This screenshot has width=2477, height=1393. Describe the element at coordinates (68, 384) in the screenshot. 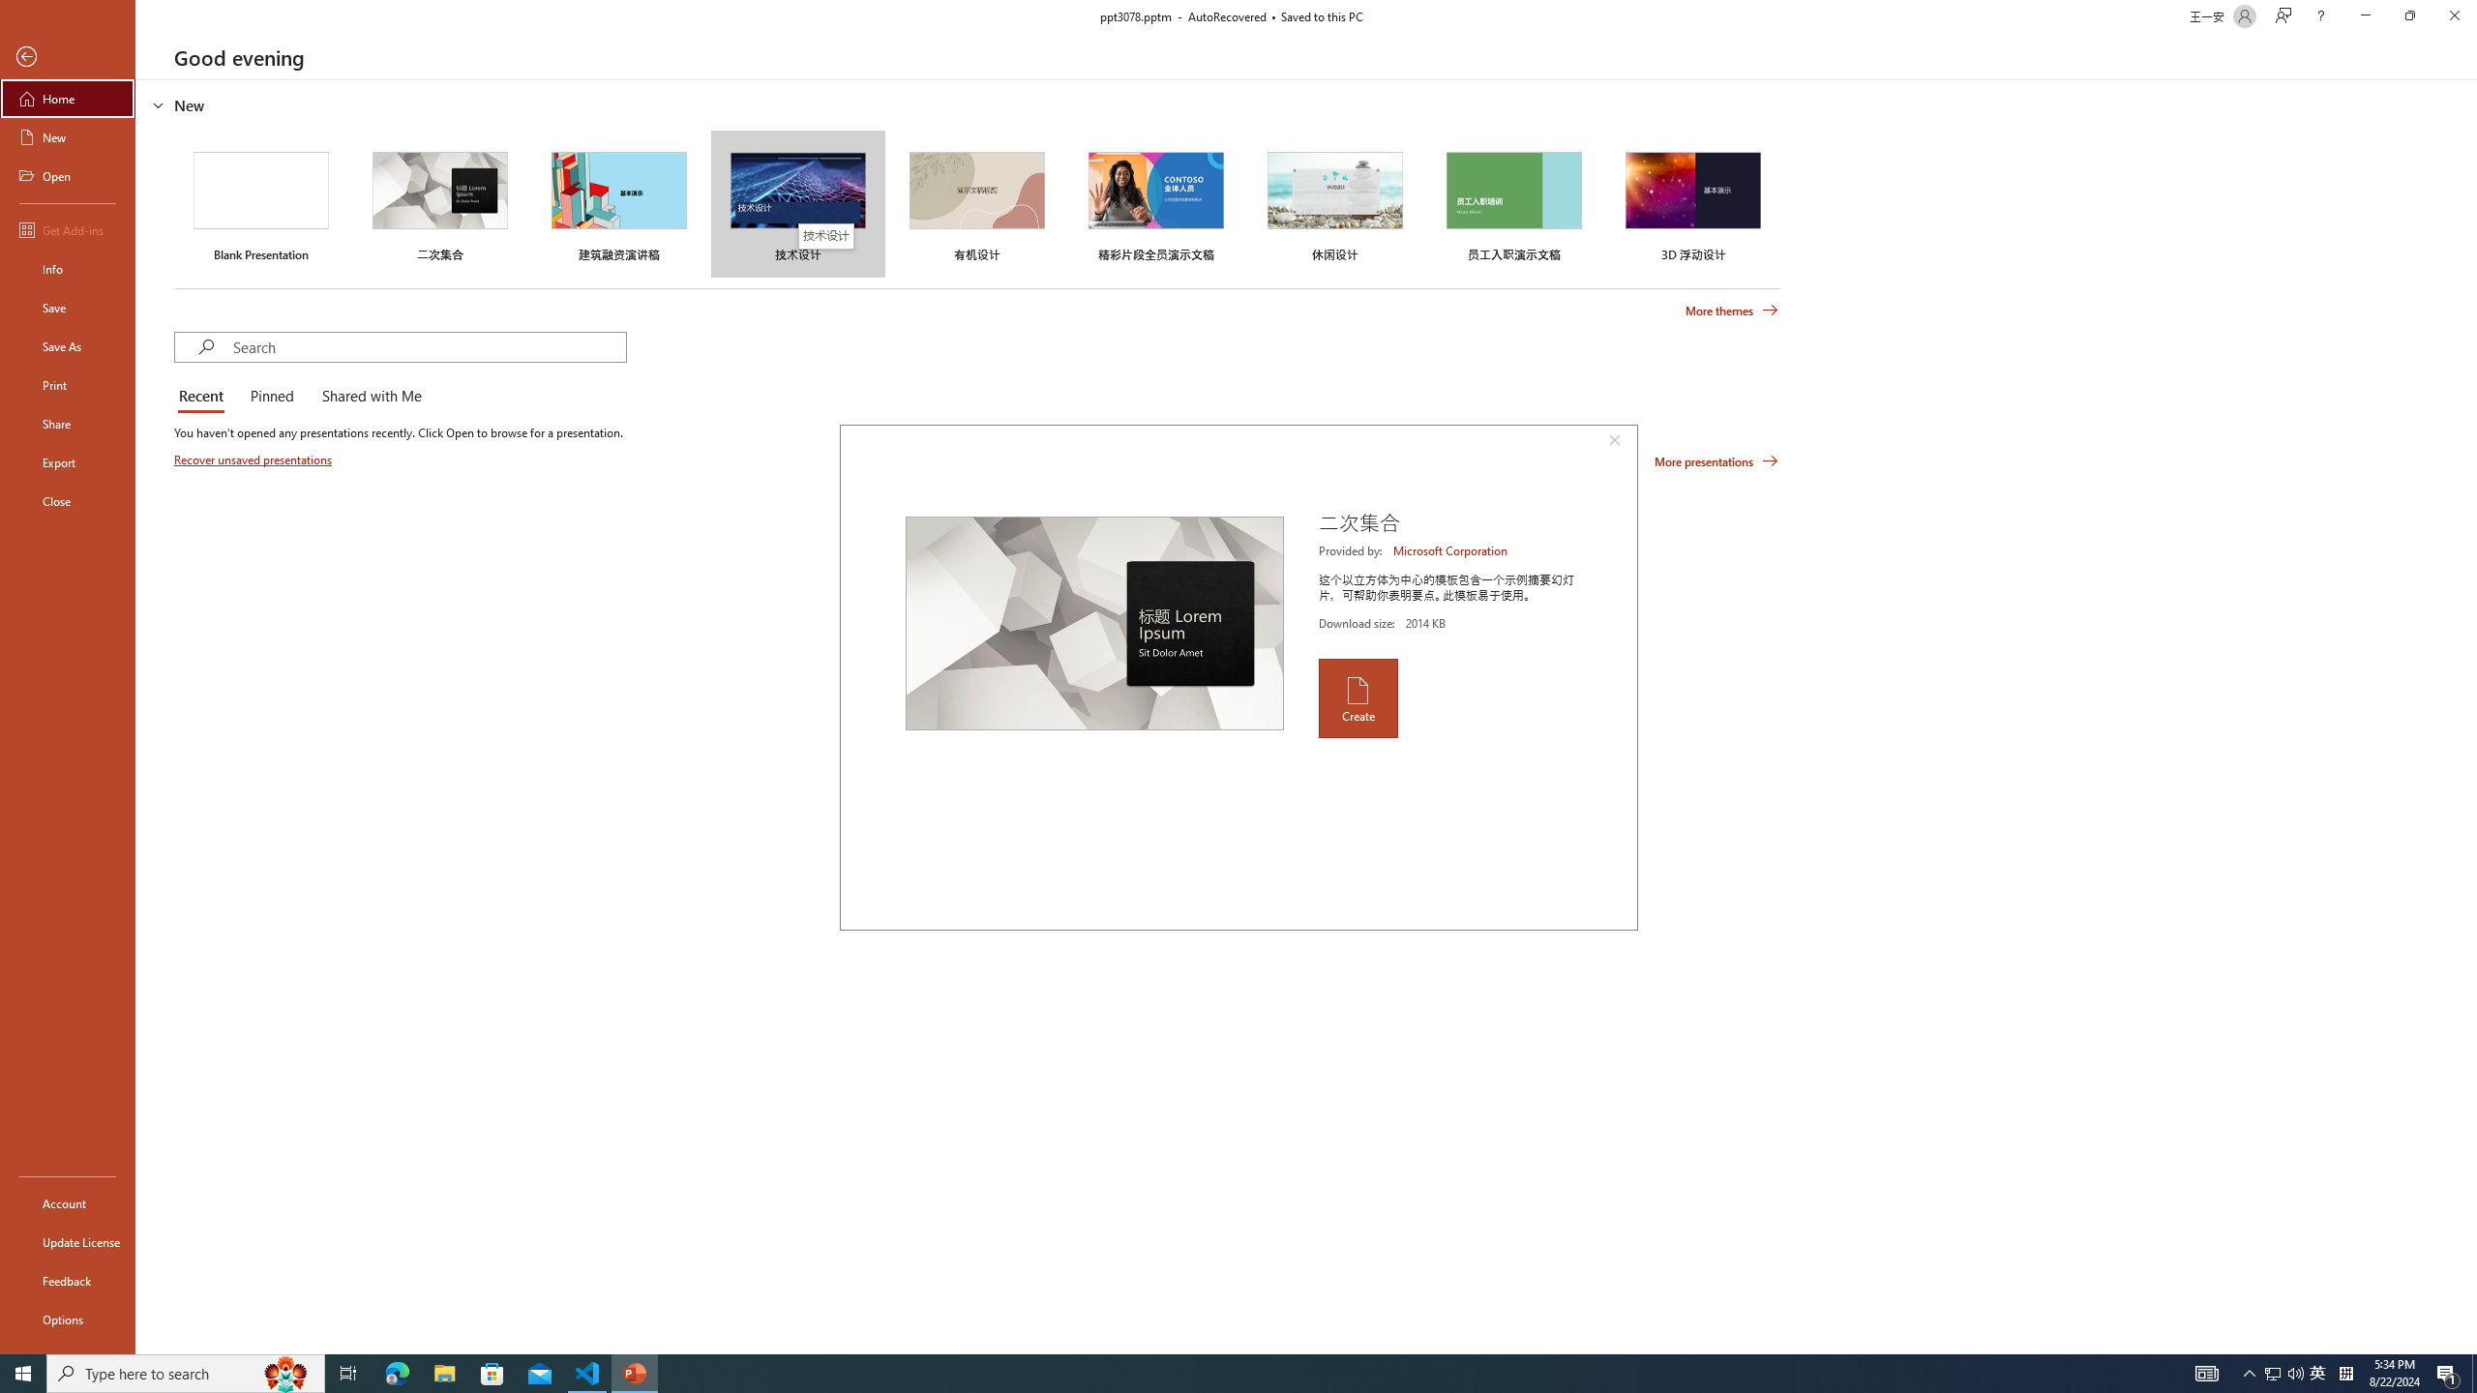

I see `Print` at that location.